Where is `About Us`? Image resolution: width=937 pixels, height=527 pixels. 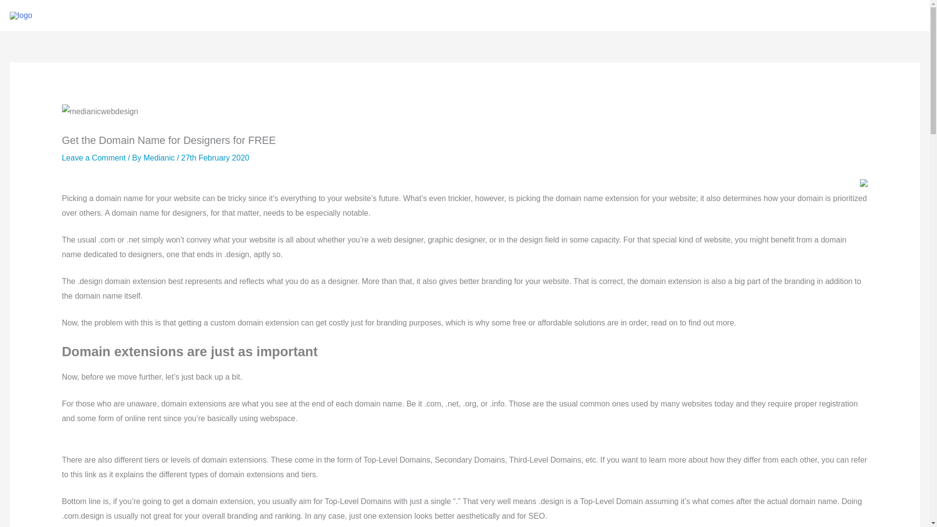
About Us is located at coordinates (808, 16).